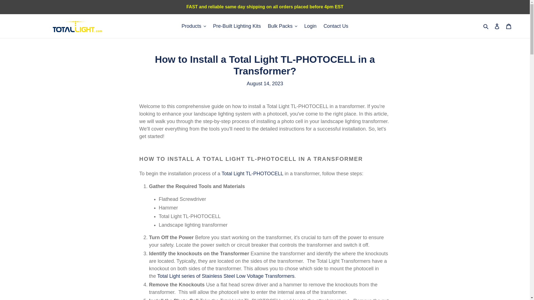 Image resolution: width=534 pixels, height=300 pixels. Describe the element at coordinates (336, 26) in the screenshot. I see `Contact Us` at that location.